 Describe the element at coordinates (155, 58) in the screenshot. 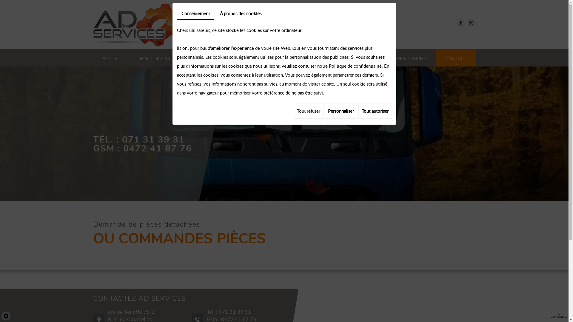

I see `FORD TRUCKS` at that location.